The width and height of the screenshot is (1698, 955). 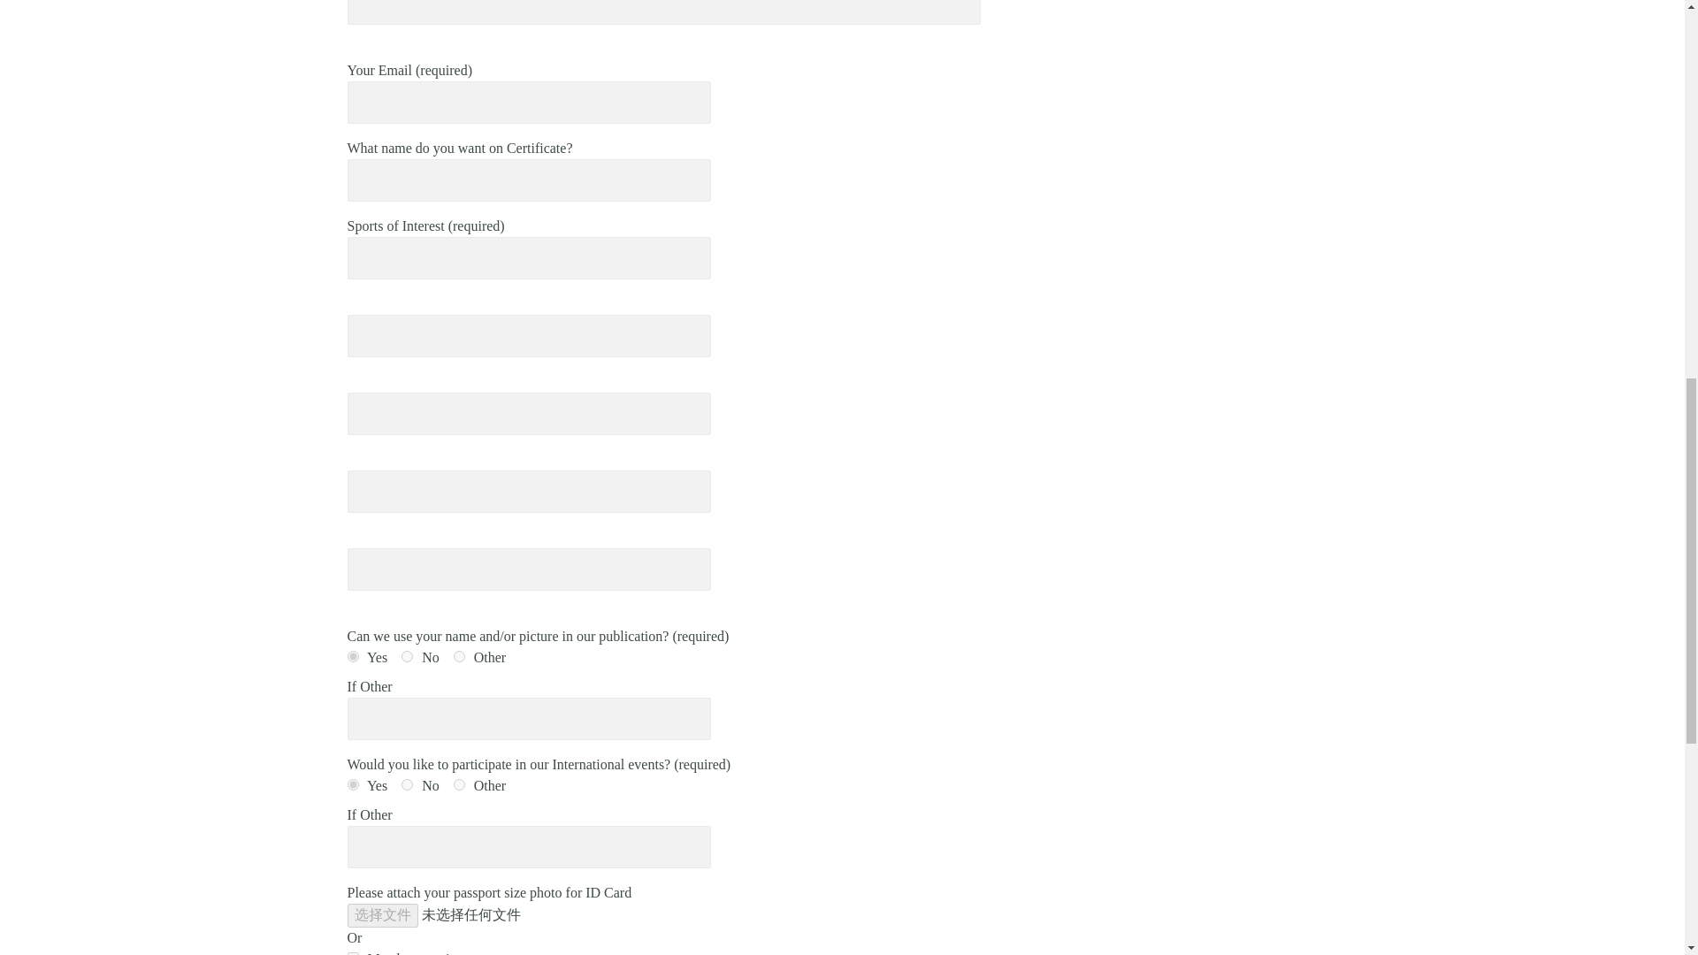 I want to click on Yes, so click(x=352, y=656).